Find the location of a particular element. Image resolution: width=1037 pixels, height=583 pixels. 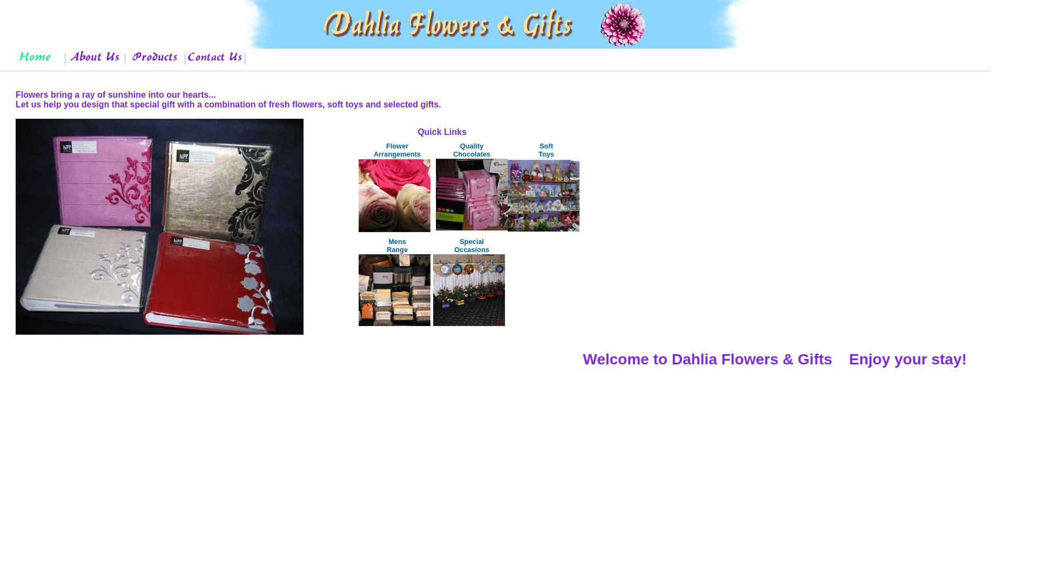

Quality
Chocolates is located at coordinates (472, 150).